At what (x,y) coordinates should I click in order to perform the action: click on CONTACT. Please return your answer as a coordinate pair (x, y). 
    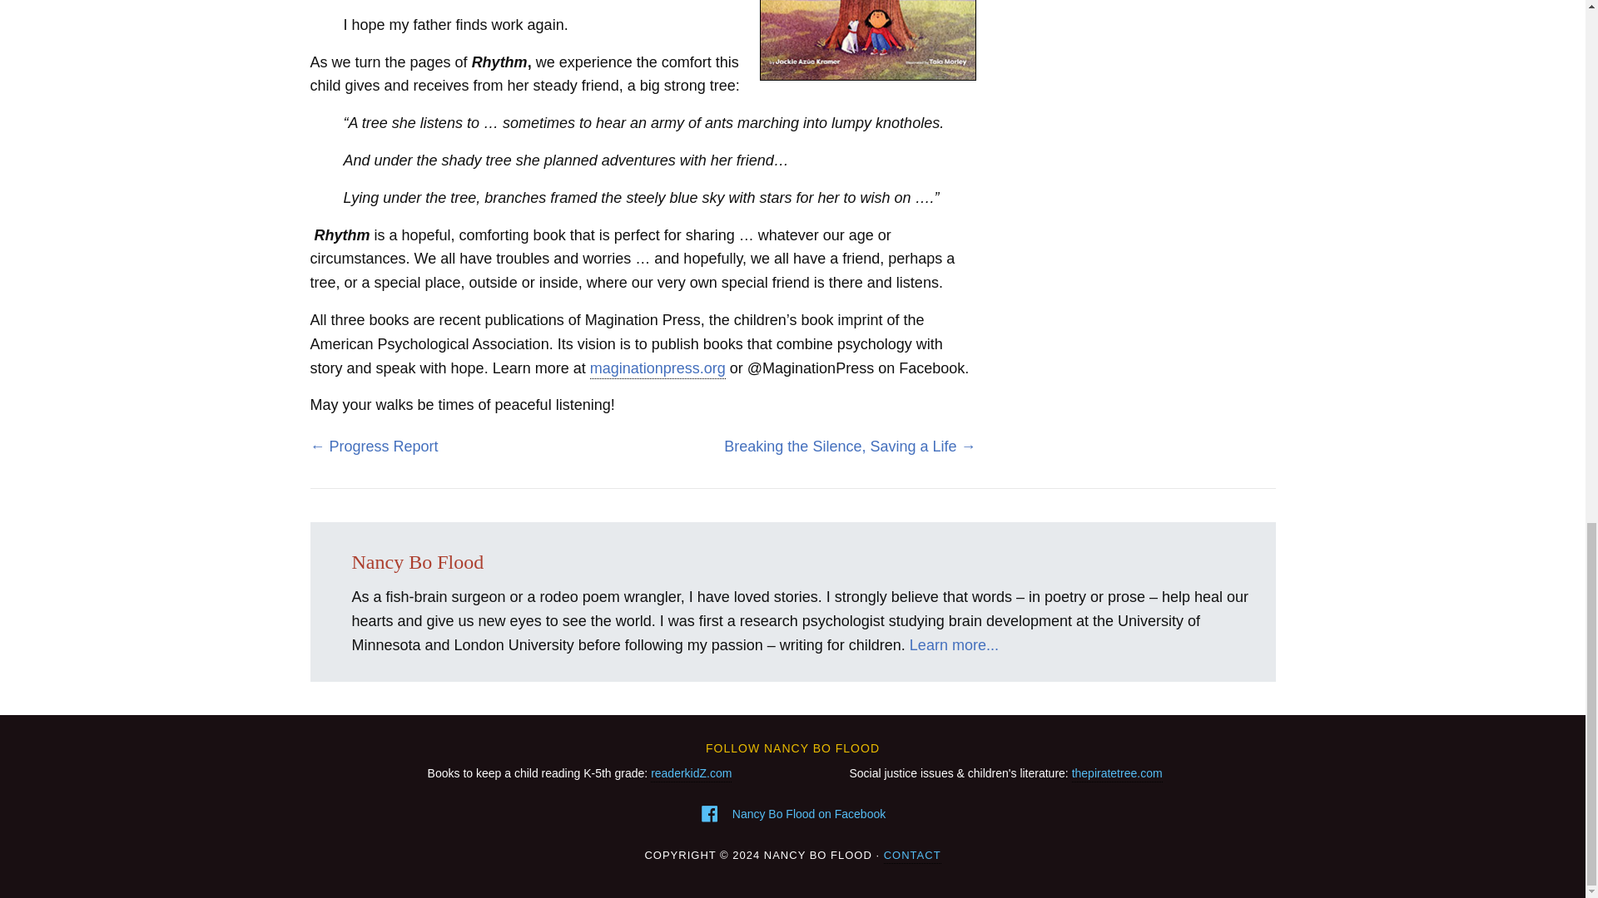
    Looking at the image, I should click on (912, 856).